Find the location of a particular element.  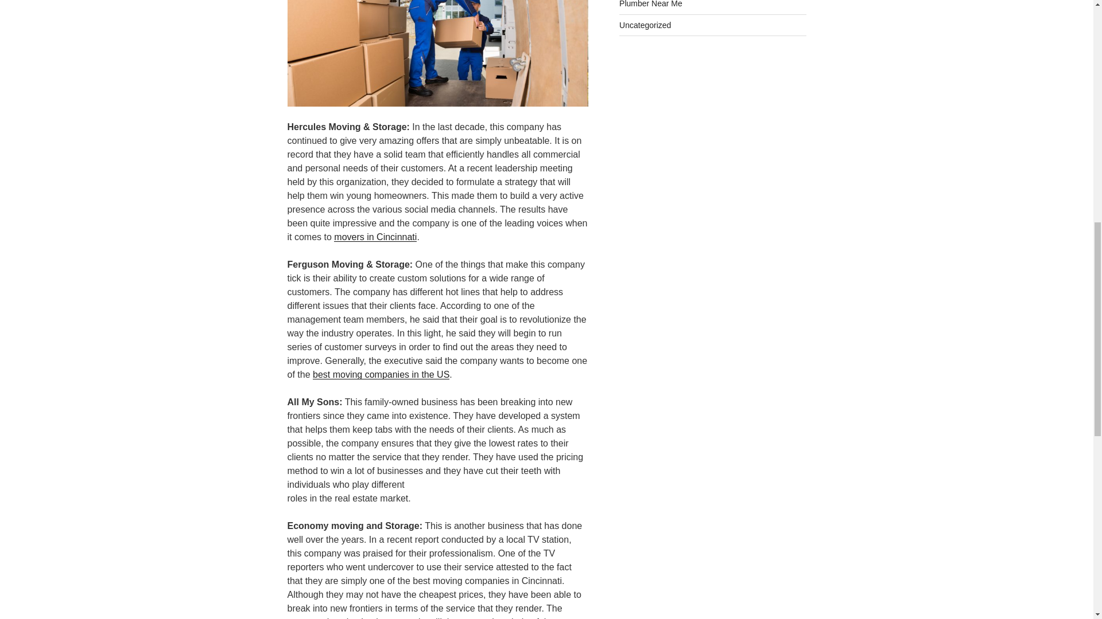

Uncategorized is located at coordinates (645, 25).